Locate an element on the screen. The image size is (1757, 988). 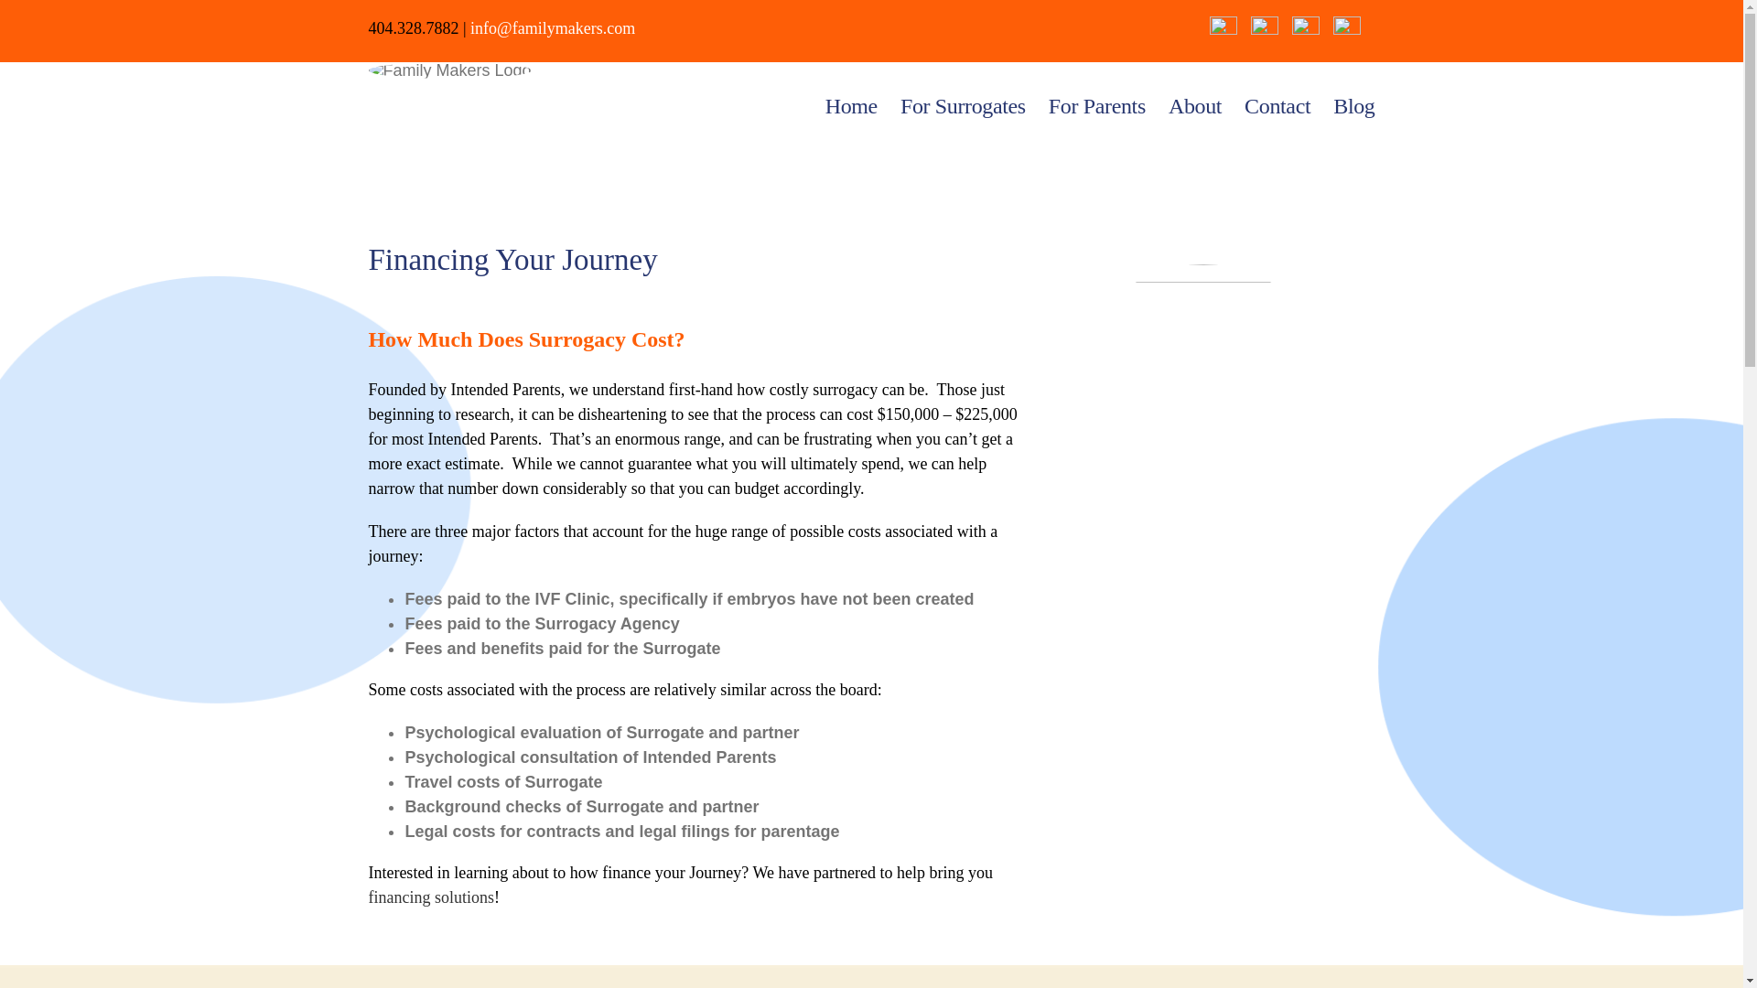
surrogacy for gay couples is located at coordinates (1202, 401).